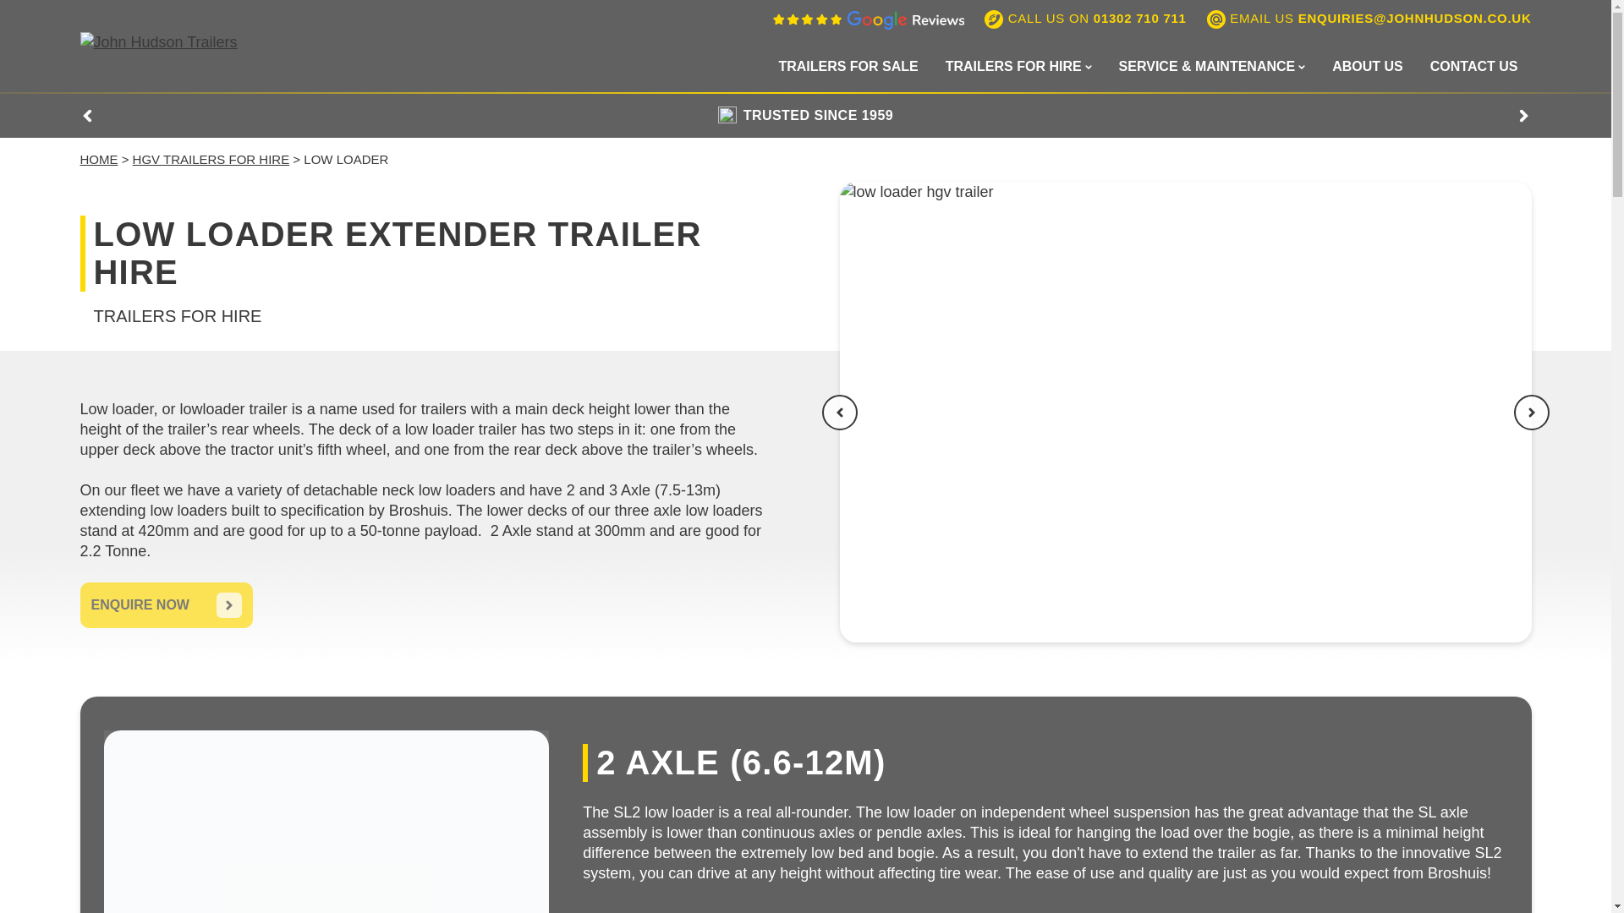  What do you see at coordinates (848, 66) in the screenshot?
I see `TRAILERS FOR SALE` at bounding box center [848, 66].